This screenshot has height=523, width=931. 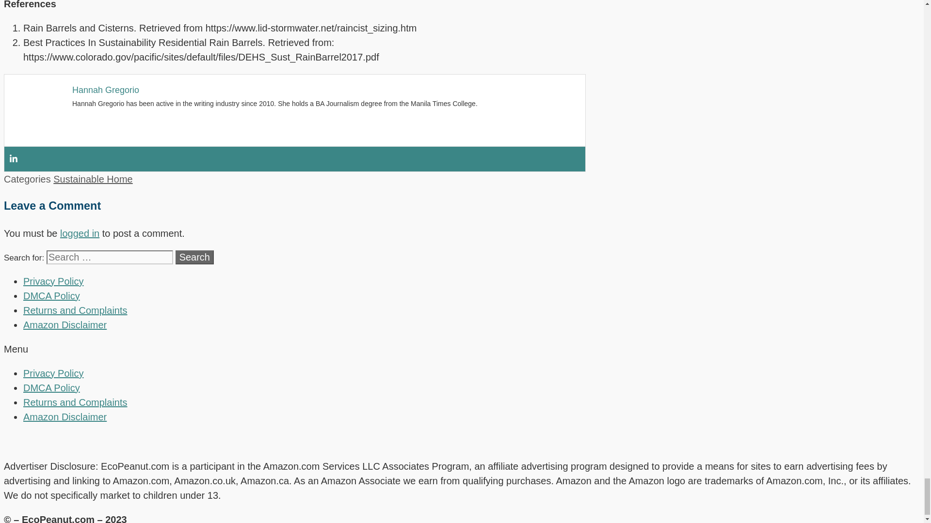 What do you see at coordinates (110, 258) in the screenshot?
I see `Search for:` at bounding box center [110, 258].